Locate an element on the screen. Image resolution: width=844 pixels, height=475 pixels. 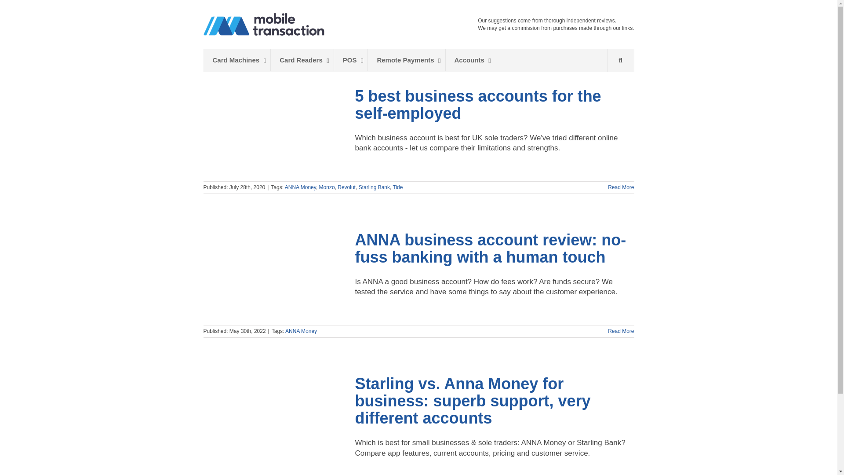
Card Machines is located at coordinates (351, 60).